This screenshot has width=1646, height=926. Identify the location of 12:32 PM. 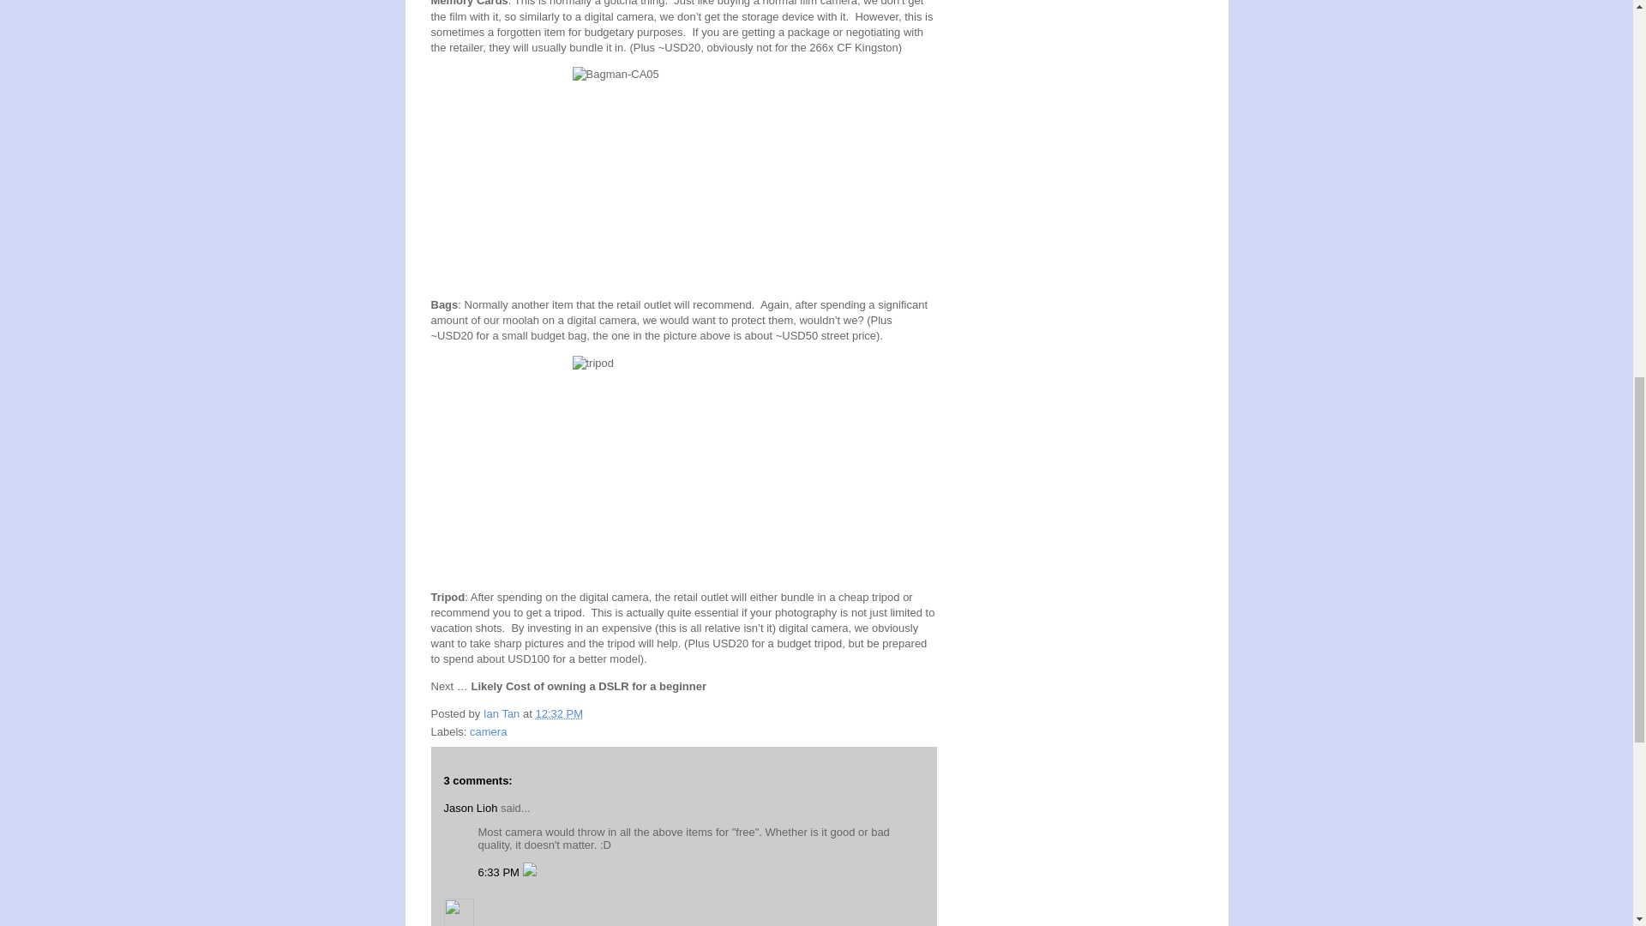
(559, 713).